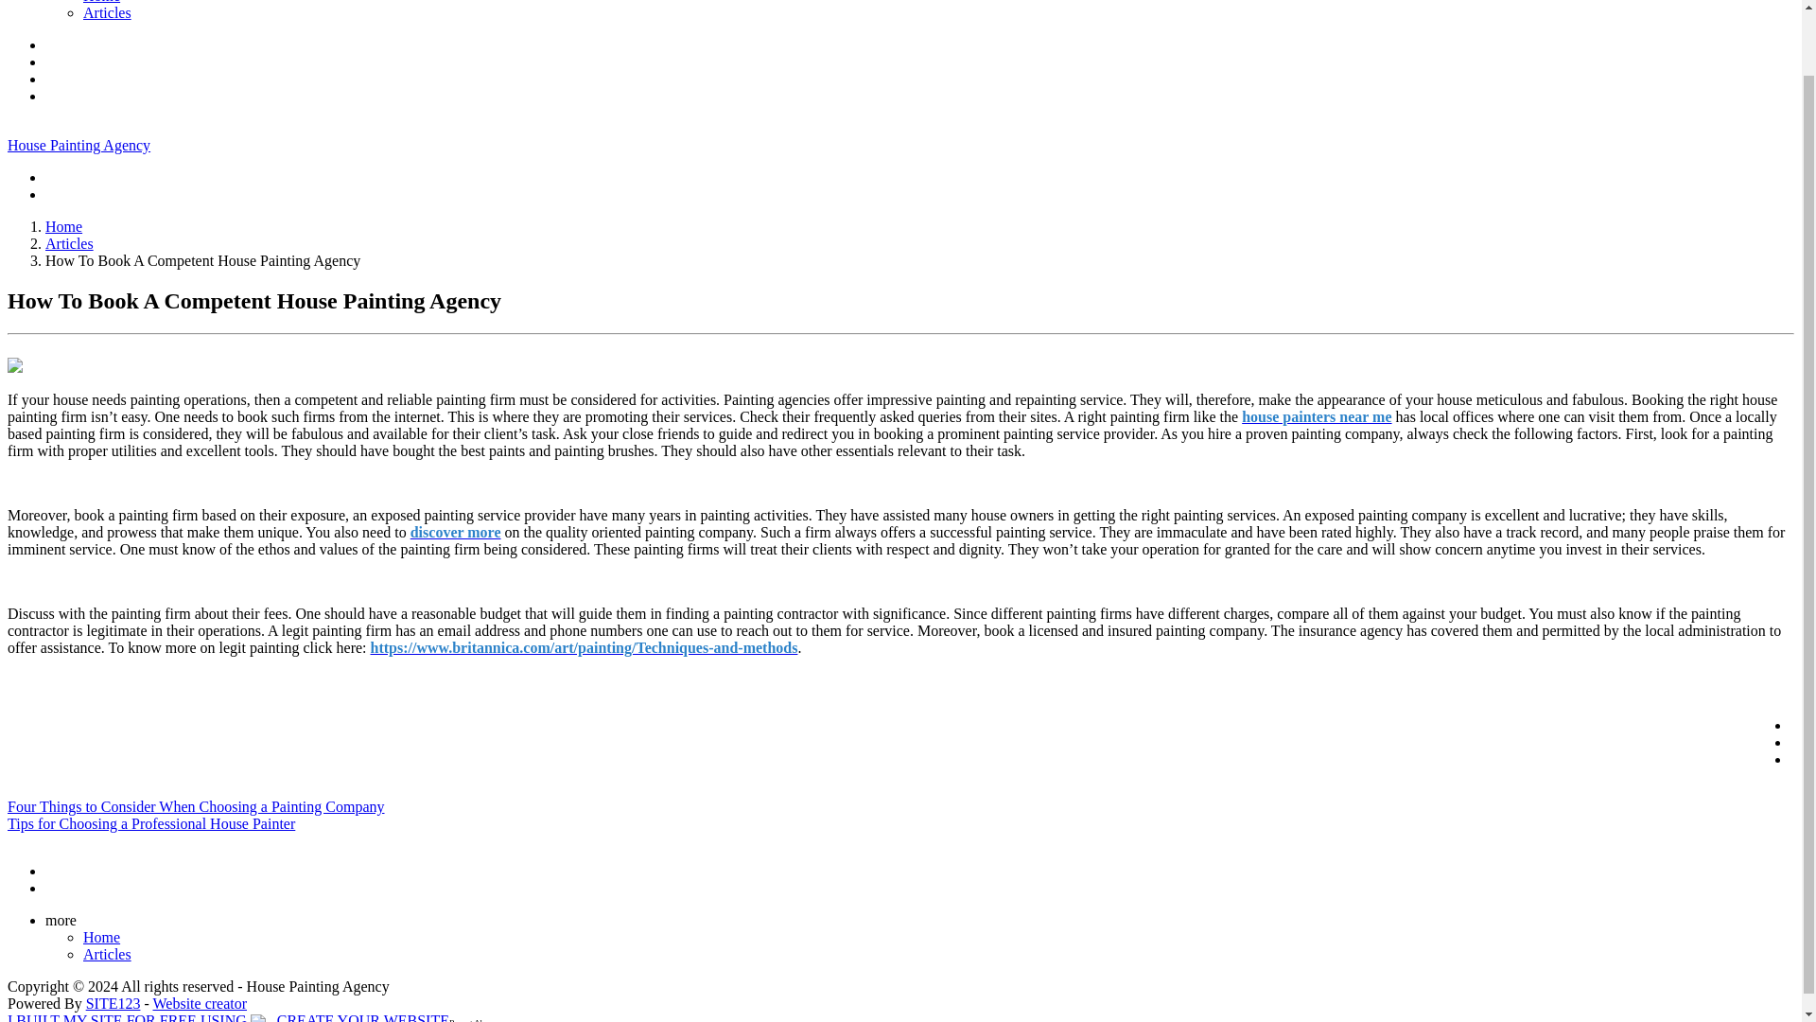  What do you see at coordinates (101, 937) in the screenshot?
I see `Home` at bounding box center [101, 937].